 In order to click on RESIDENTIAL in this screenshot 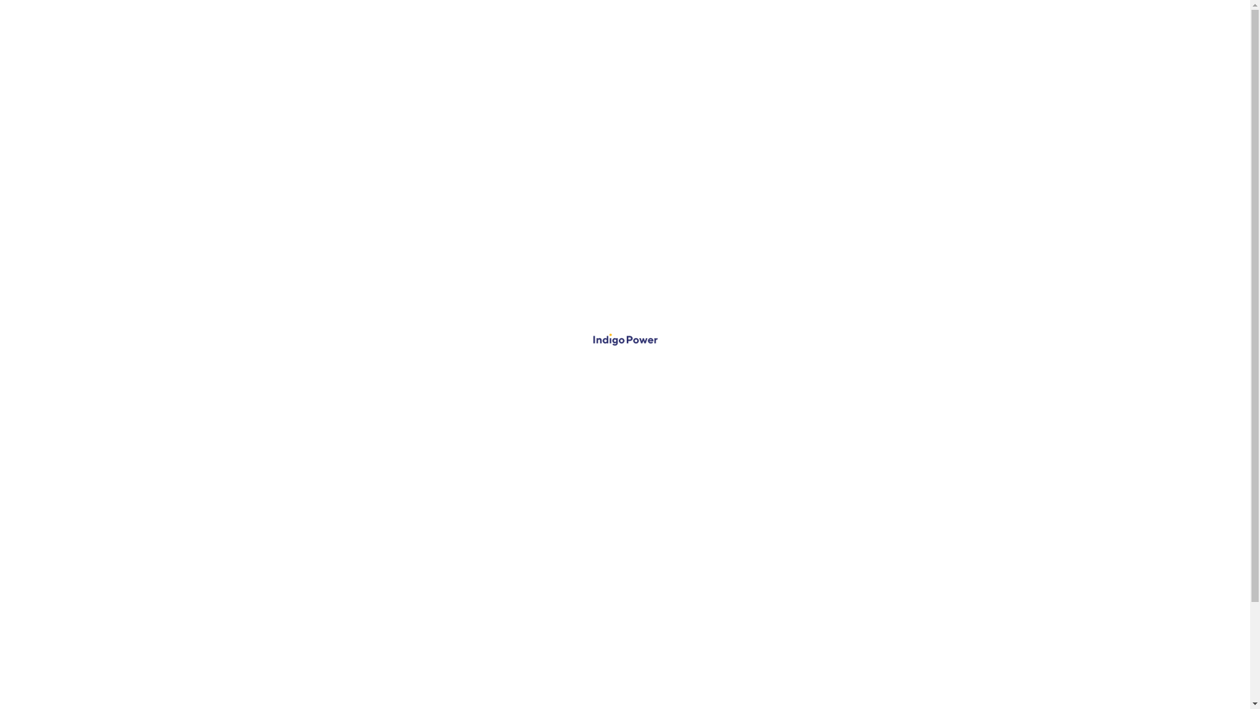, I will do `click(411, 605)`.